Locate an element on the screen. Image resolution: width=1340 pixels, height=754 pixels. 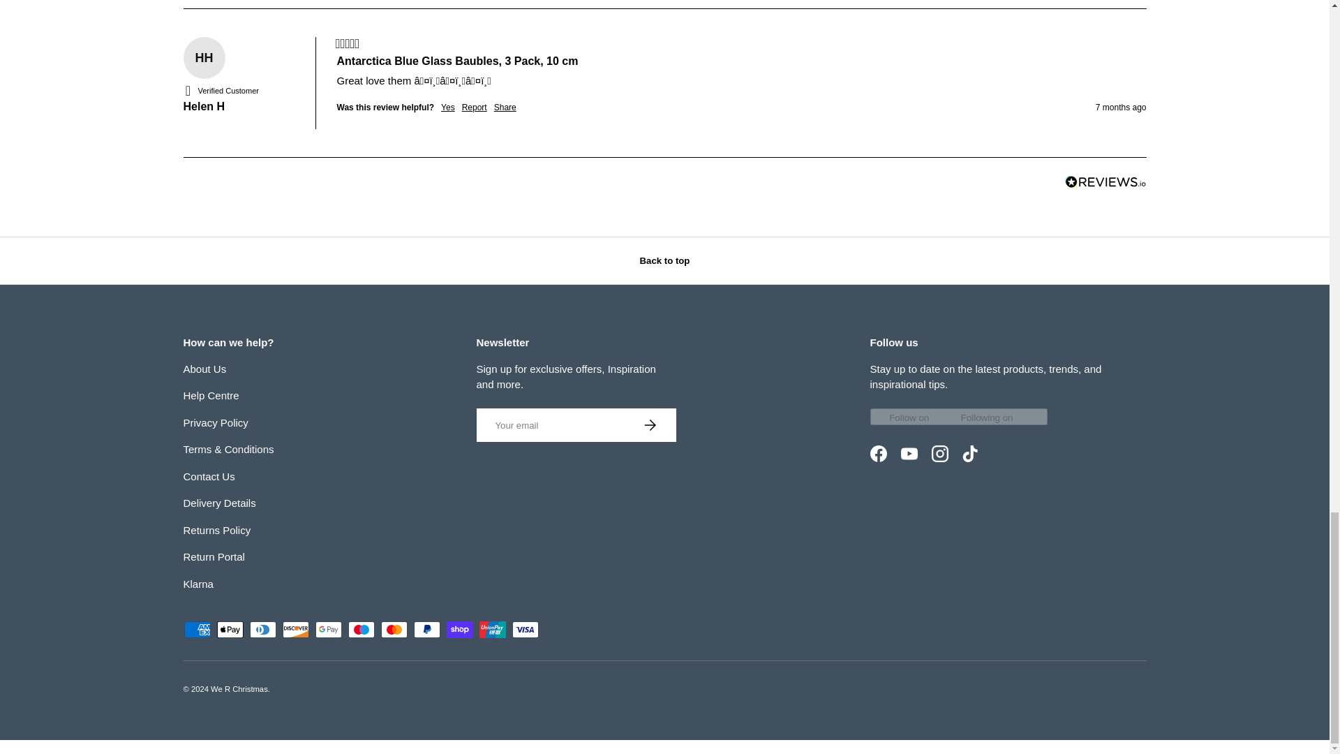
We R Christmas on YouTube is located at coordinates (909, 453).